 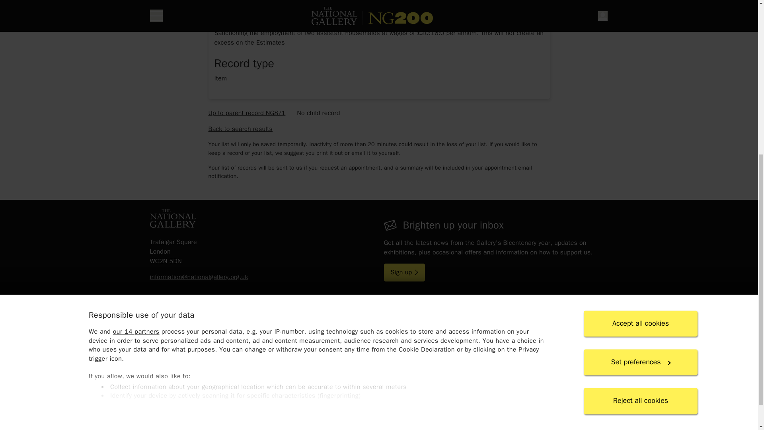 What do you see at coordinates (135, 76) in the screenshot?
I see `our 14 partners` at bounding box center [135, 76].